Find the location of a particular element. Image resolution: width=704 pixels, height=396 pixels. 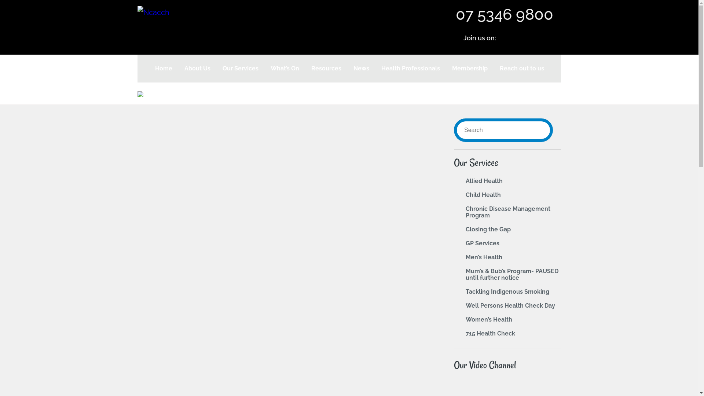

Health Professionals is located at coordinates (410, 69).